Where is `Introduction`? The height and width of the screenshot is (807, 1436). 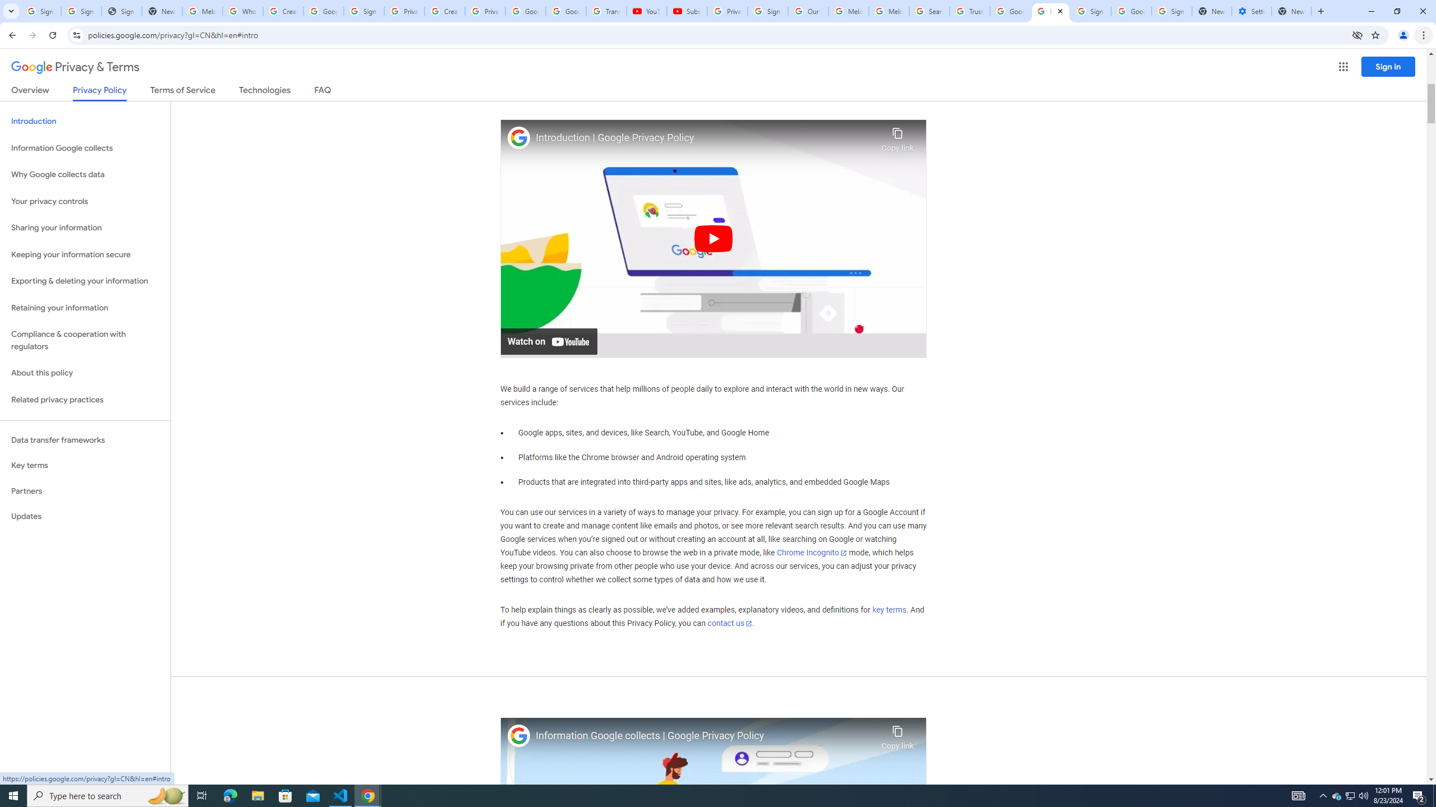
Introduction is located at coordinates (85, 121).